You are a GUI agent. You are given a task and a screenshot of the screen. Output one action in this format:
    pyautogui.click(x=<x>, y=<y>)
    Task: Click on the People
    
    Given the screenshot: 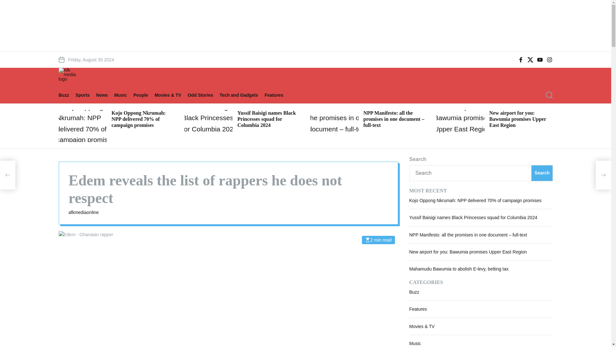 What is the action you would take?
    pyautogui.click(x=144, y=95)
    